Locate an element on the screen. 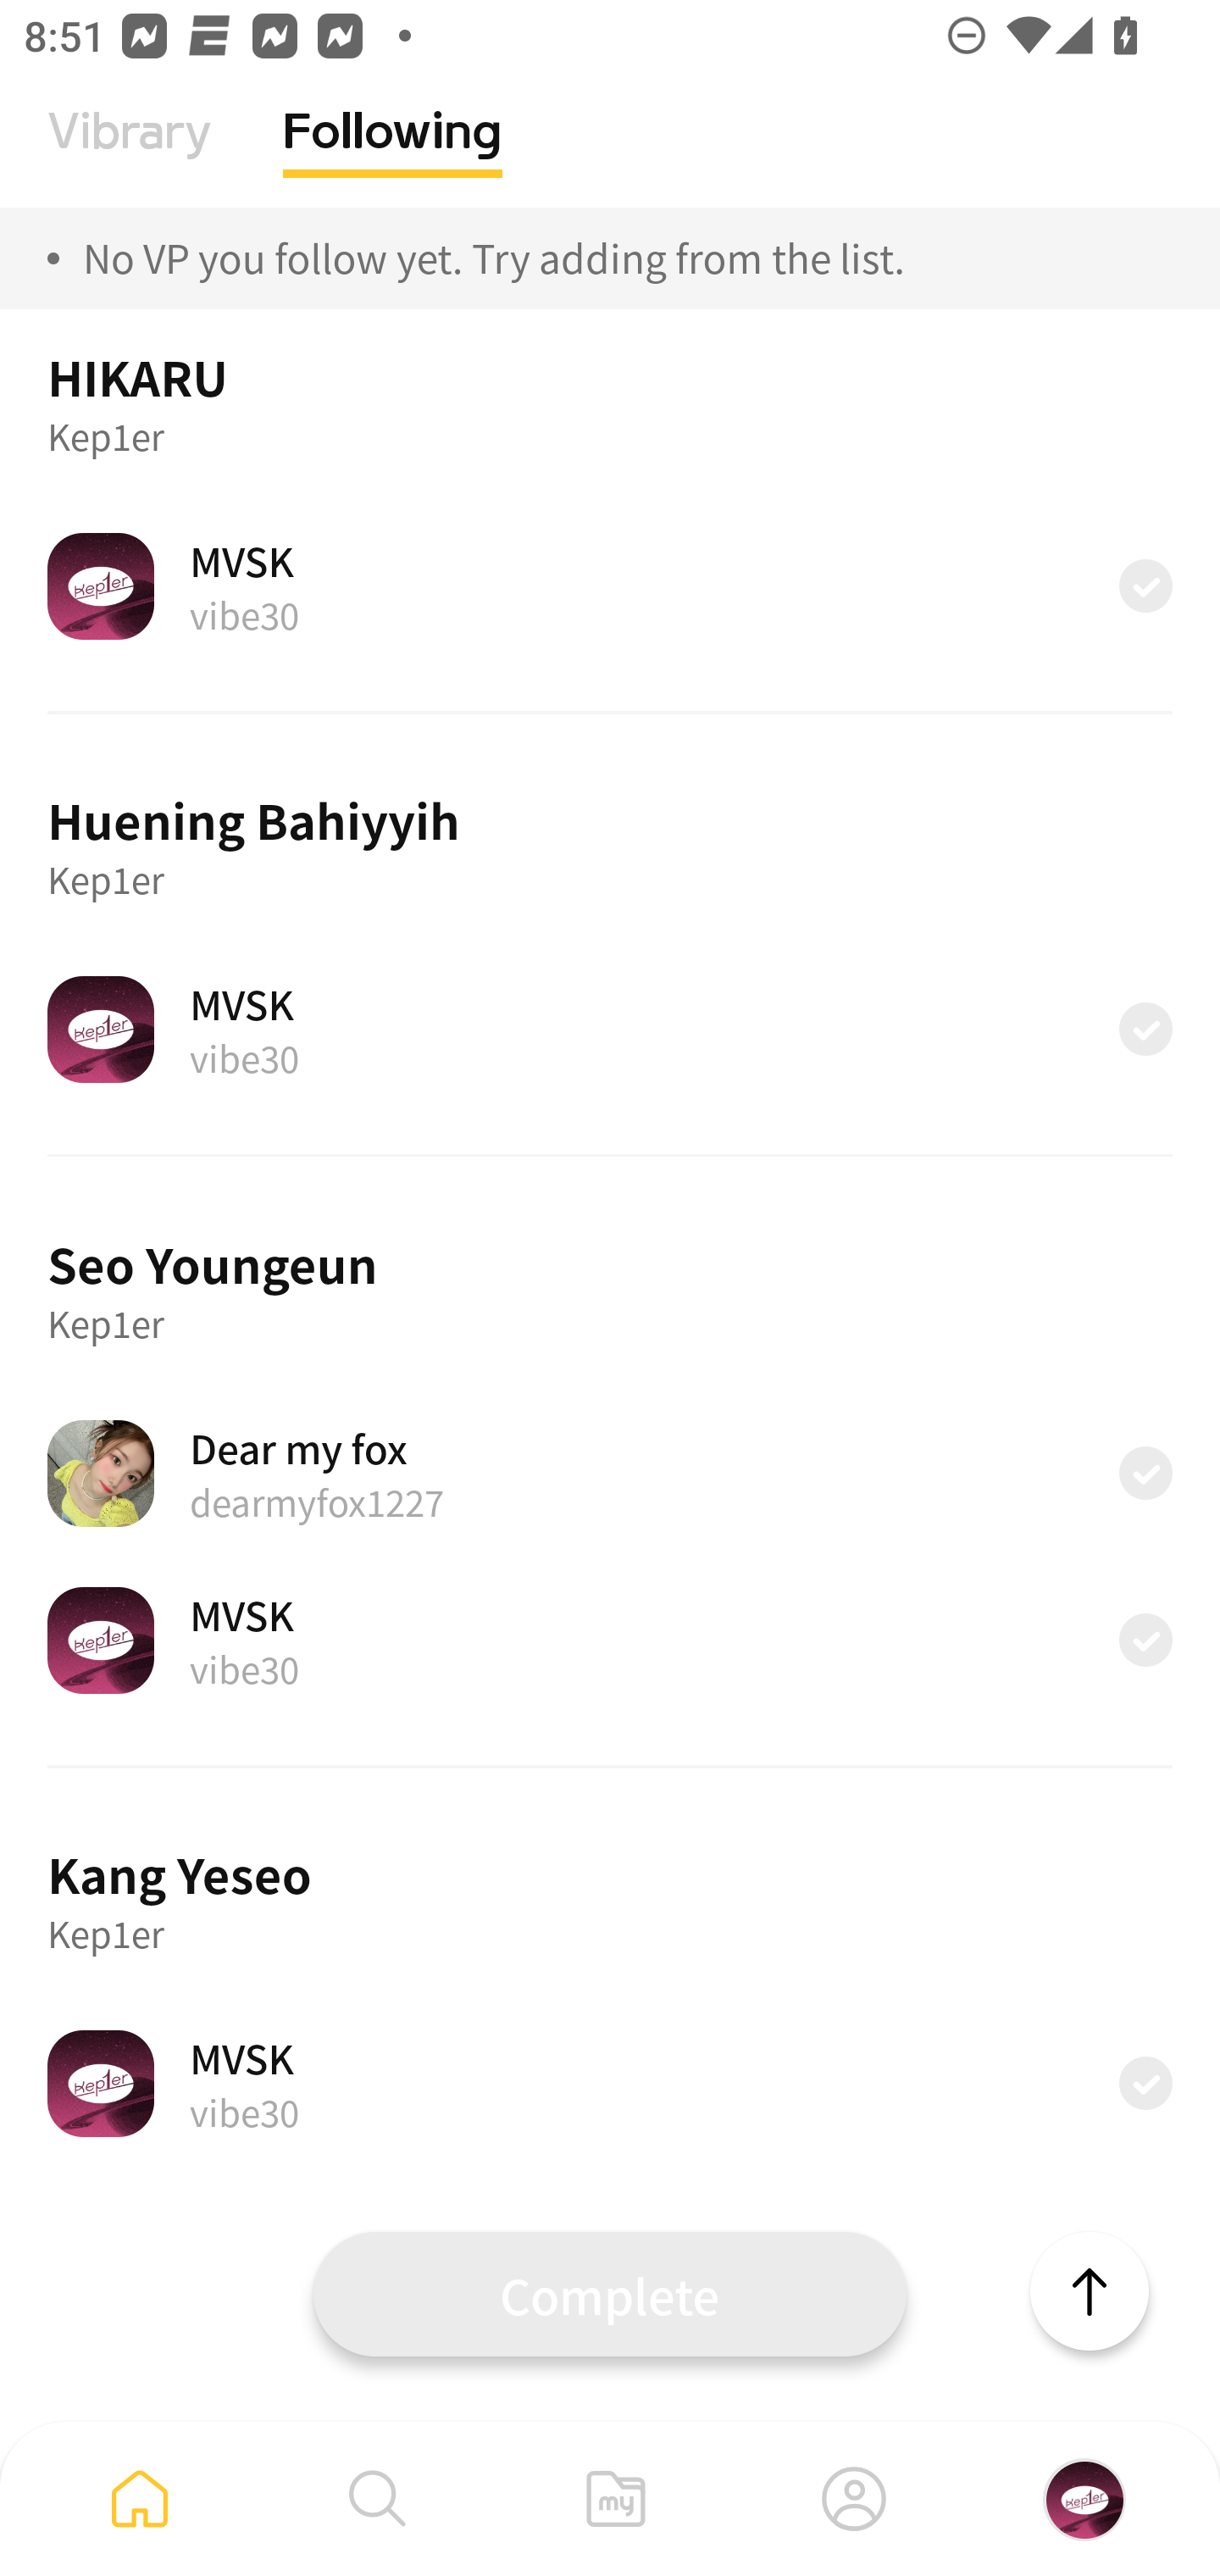  MVSK vibe30 is located at coordinates (610, 586).